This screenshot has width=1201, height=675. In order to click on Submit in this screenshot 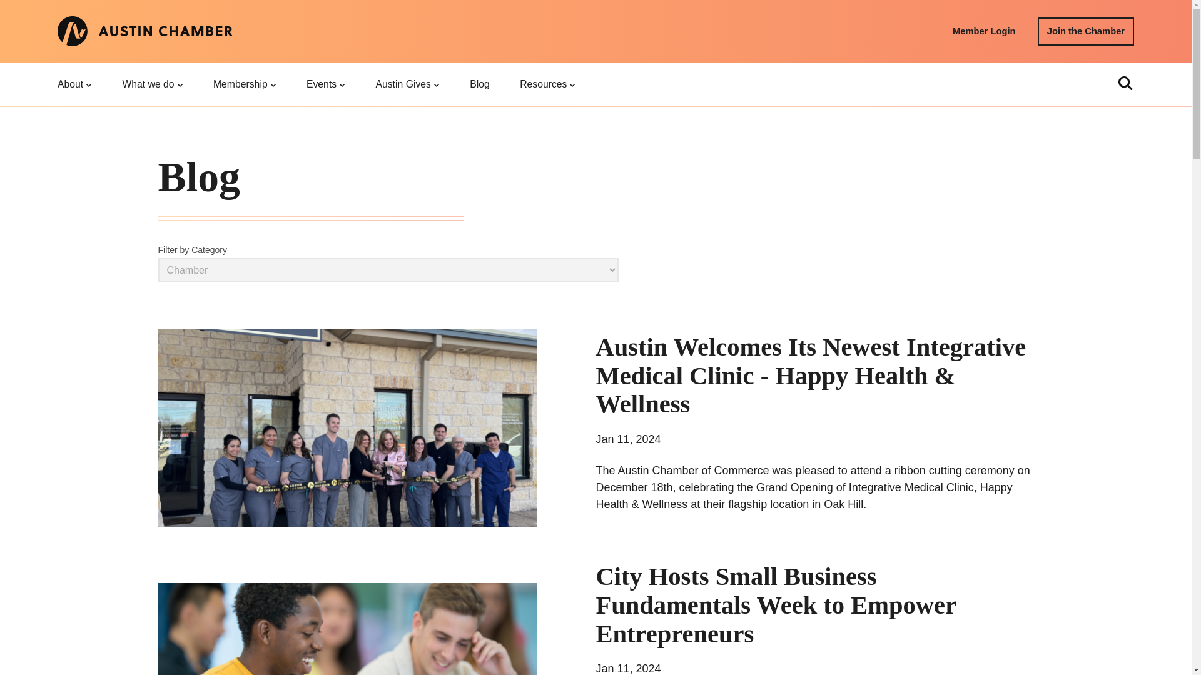, I will do `click(731, 339)`.